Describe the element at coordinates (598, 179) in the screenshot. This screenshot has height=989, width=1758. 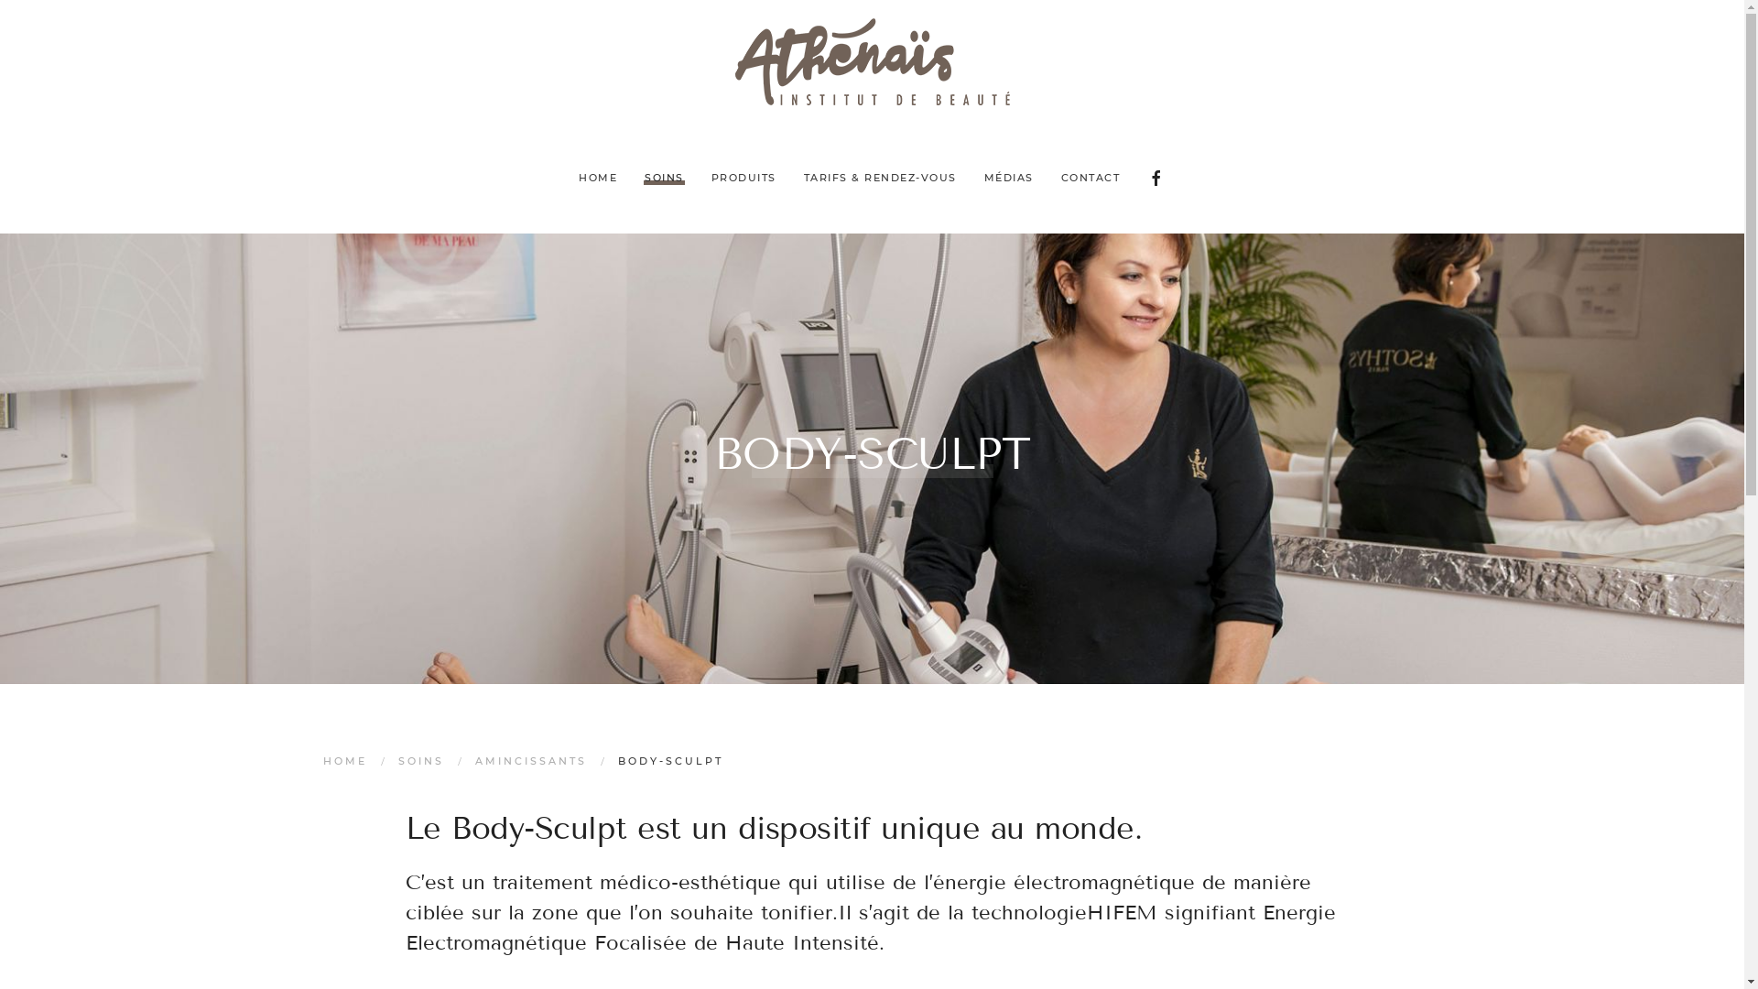
I see `HOME` at that location.